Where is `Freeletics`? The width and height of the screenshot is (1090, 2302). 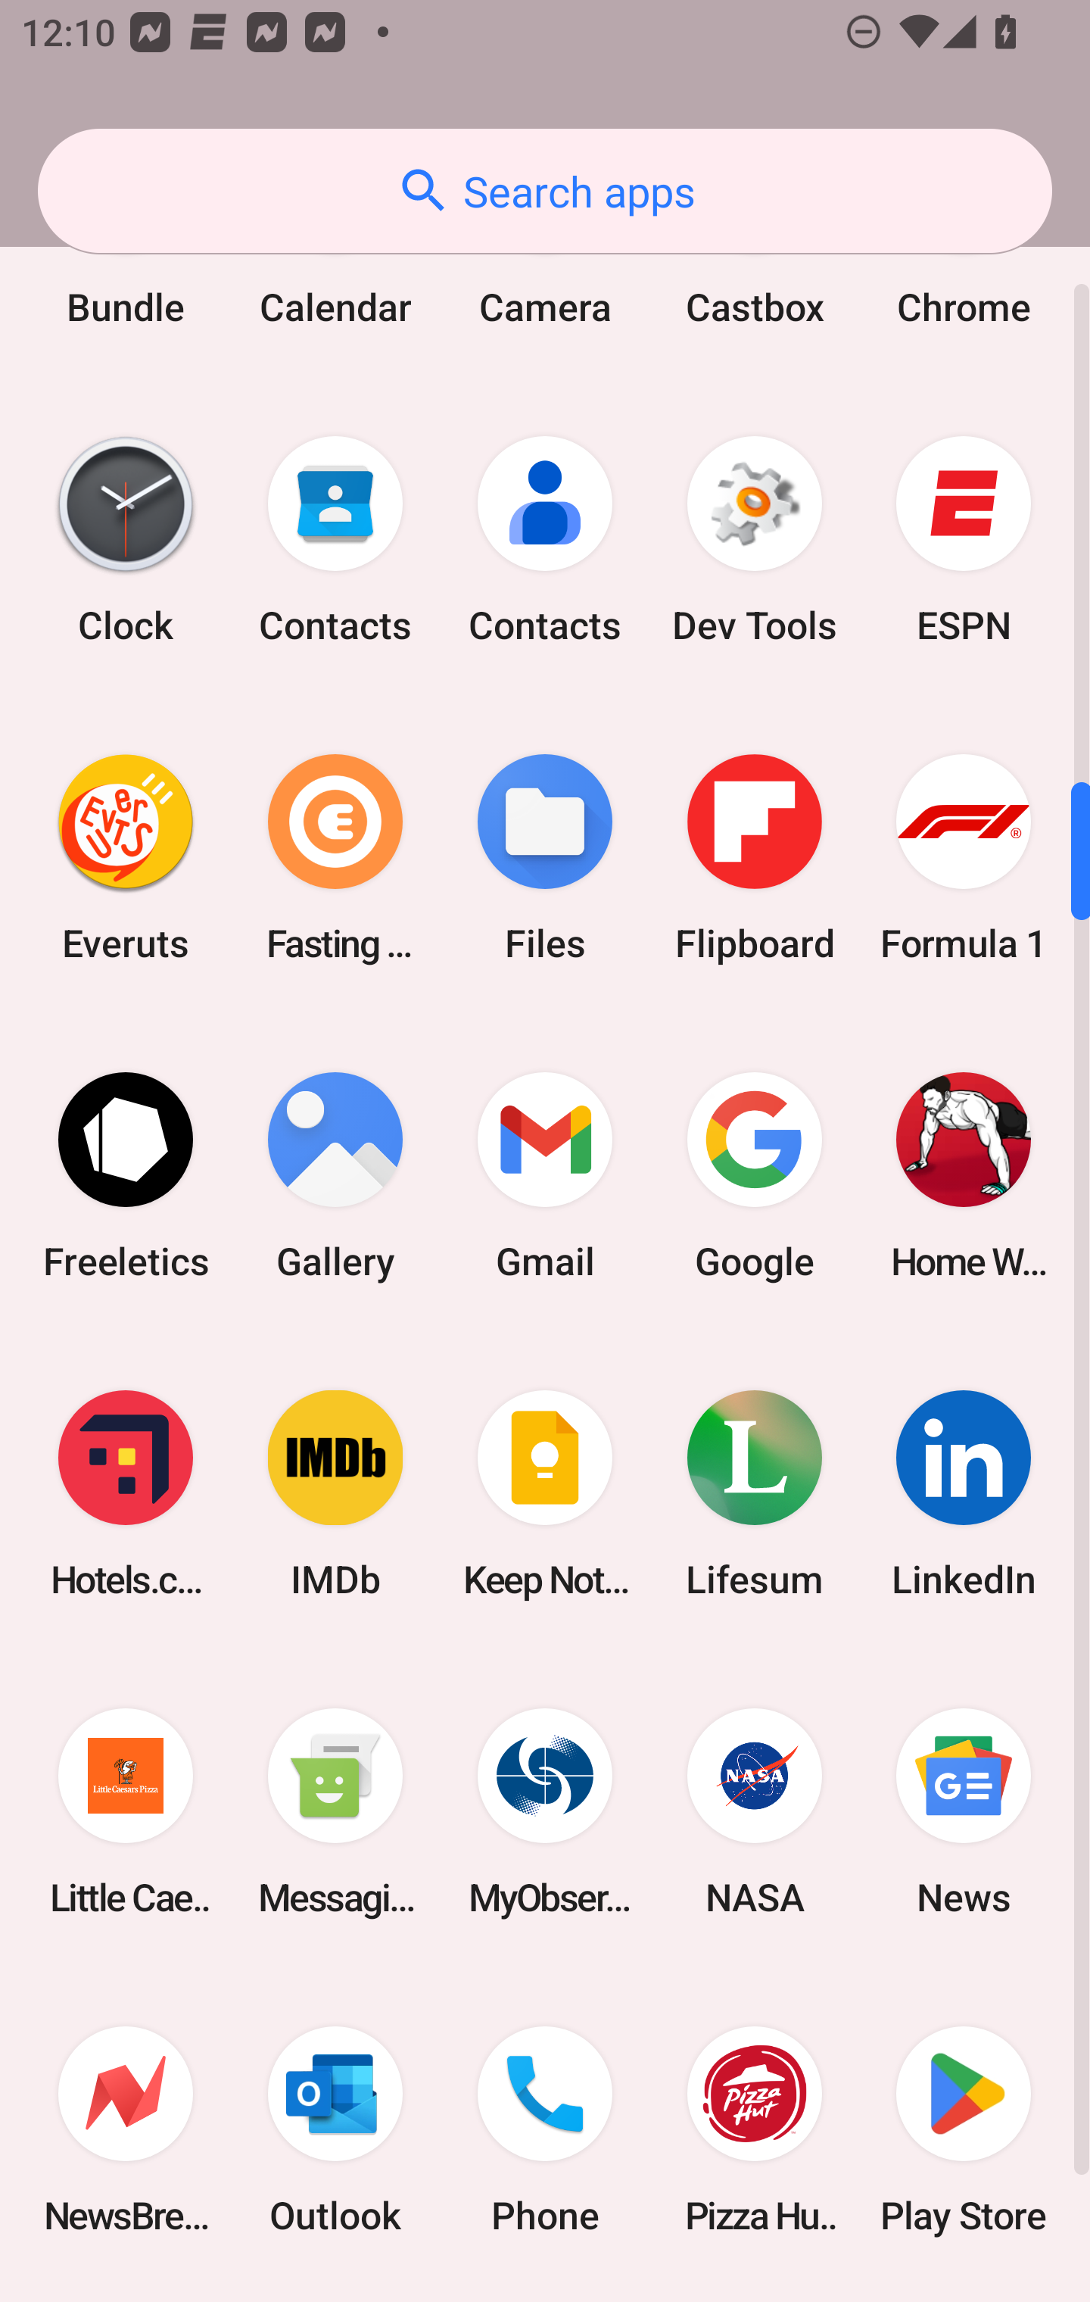
Freeletics is located at coordinates (126, 1176).